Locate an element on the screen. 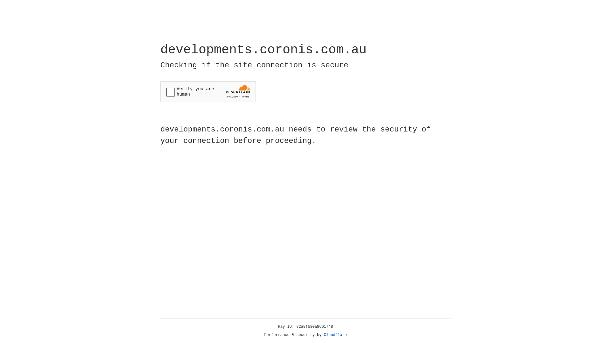 The image size is (611, 343). Cloudflare is located at coordinates (335, 335).